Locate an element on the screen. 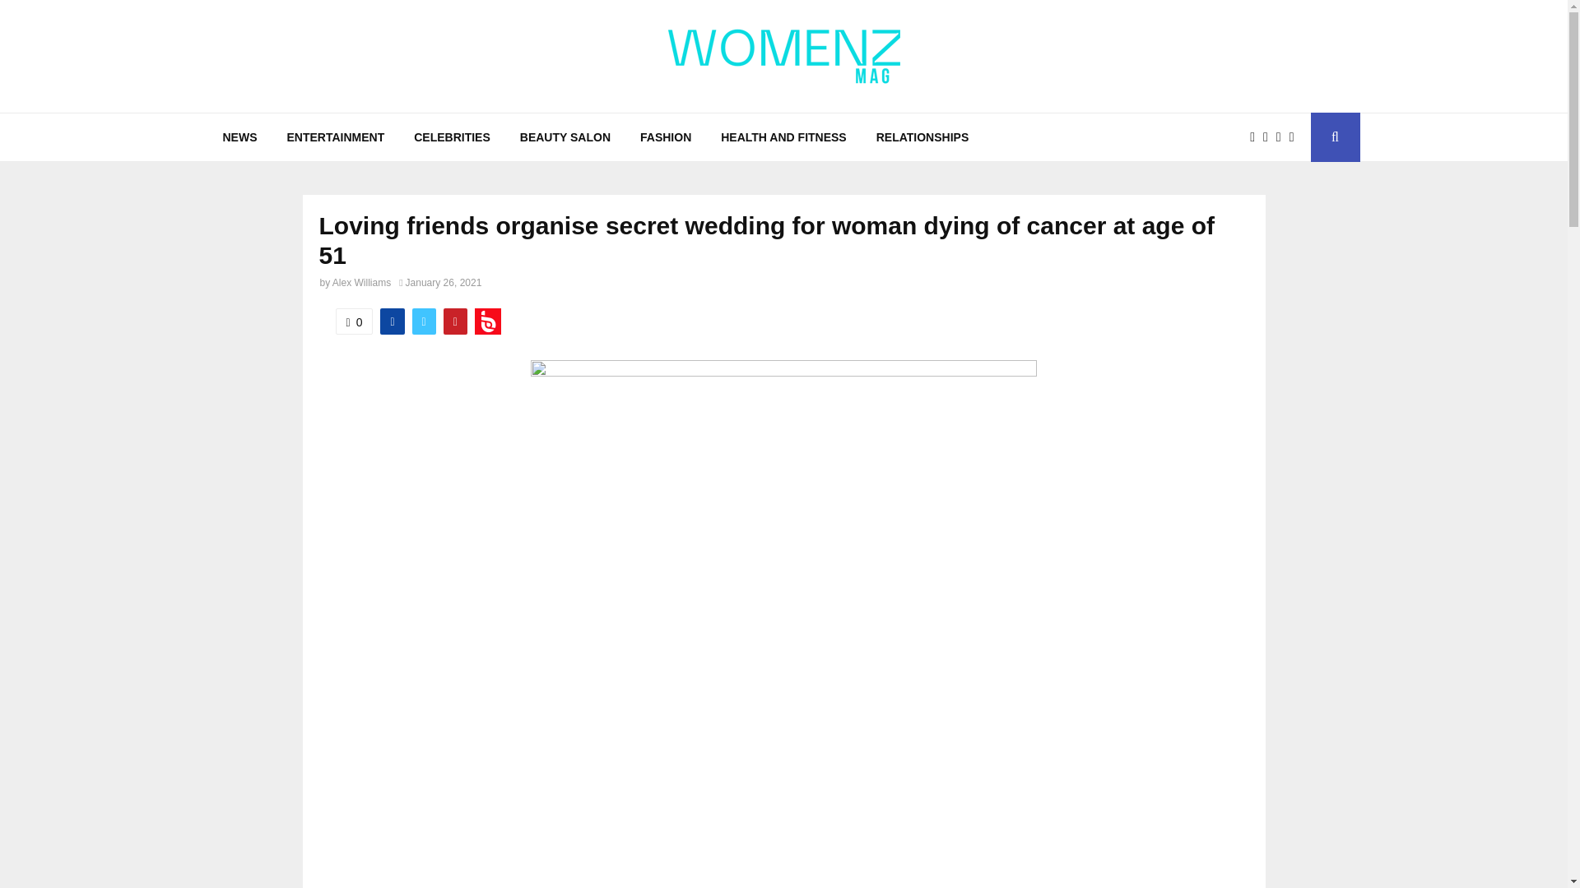 The width and height of the screenshot is (1580, 888). RELATIONSHIPS is located at coordinates (922, 136).